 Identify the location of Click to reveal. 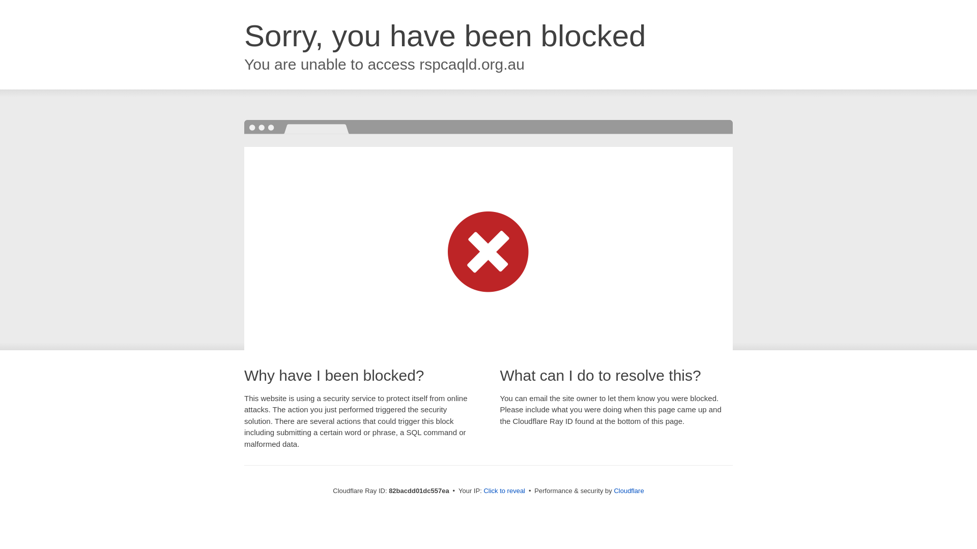
(504, 491).